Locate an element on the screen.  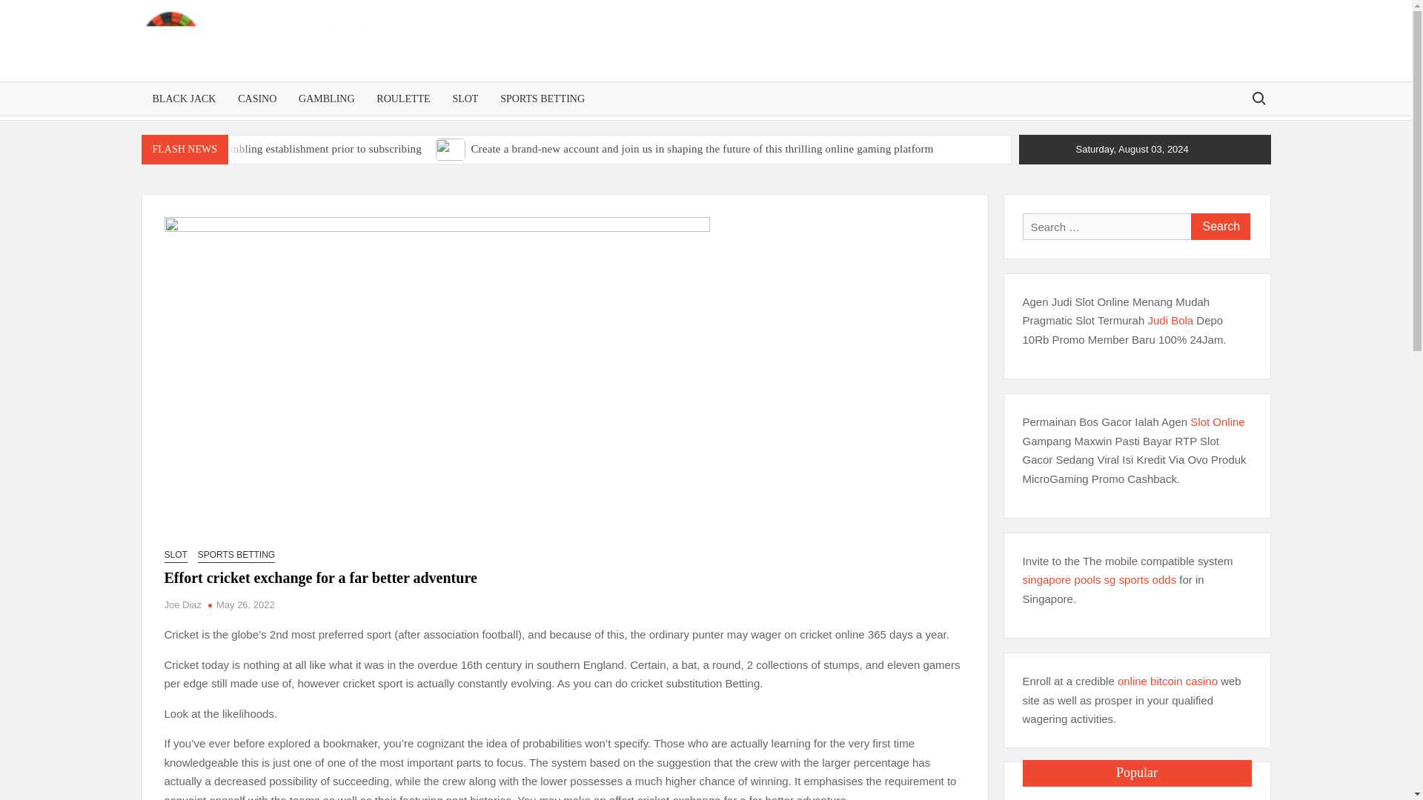
SPORTS BETTING is located at coordinates (543, 99).